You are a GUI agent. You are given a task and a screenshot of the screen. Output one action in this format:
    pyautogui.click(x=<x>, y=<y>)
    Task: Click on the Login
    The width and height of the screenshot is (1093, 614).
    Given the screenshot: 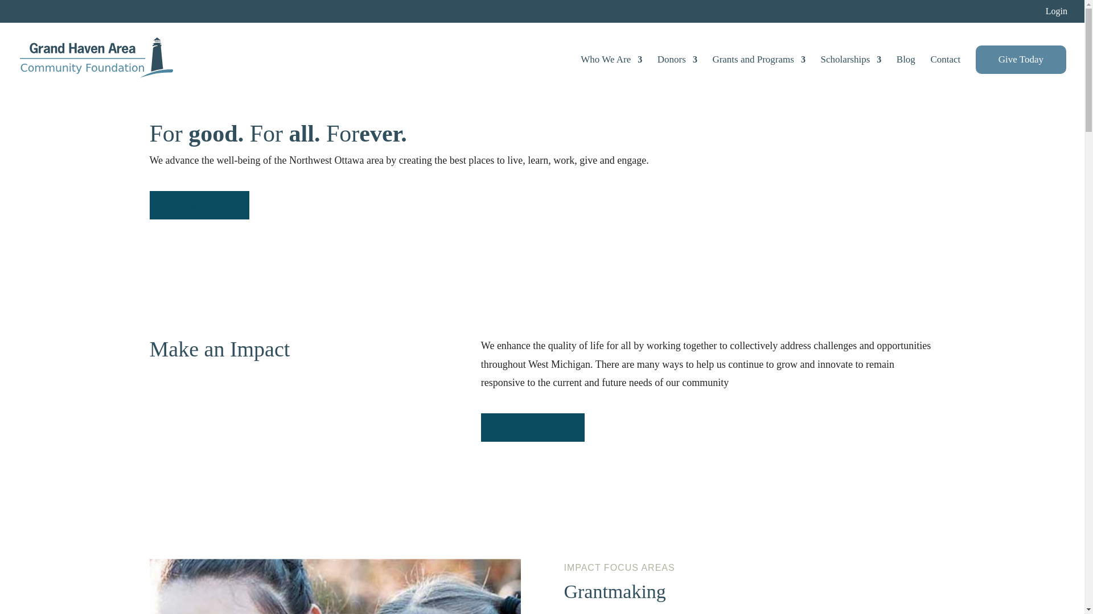 What is the action you would take?
    pyautogui.click(x=1057, y=14)
    